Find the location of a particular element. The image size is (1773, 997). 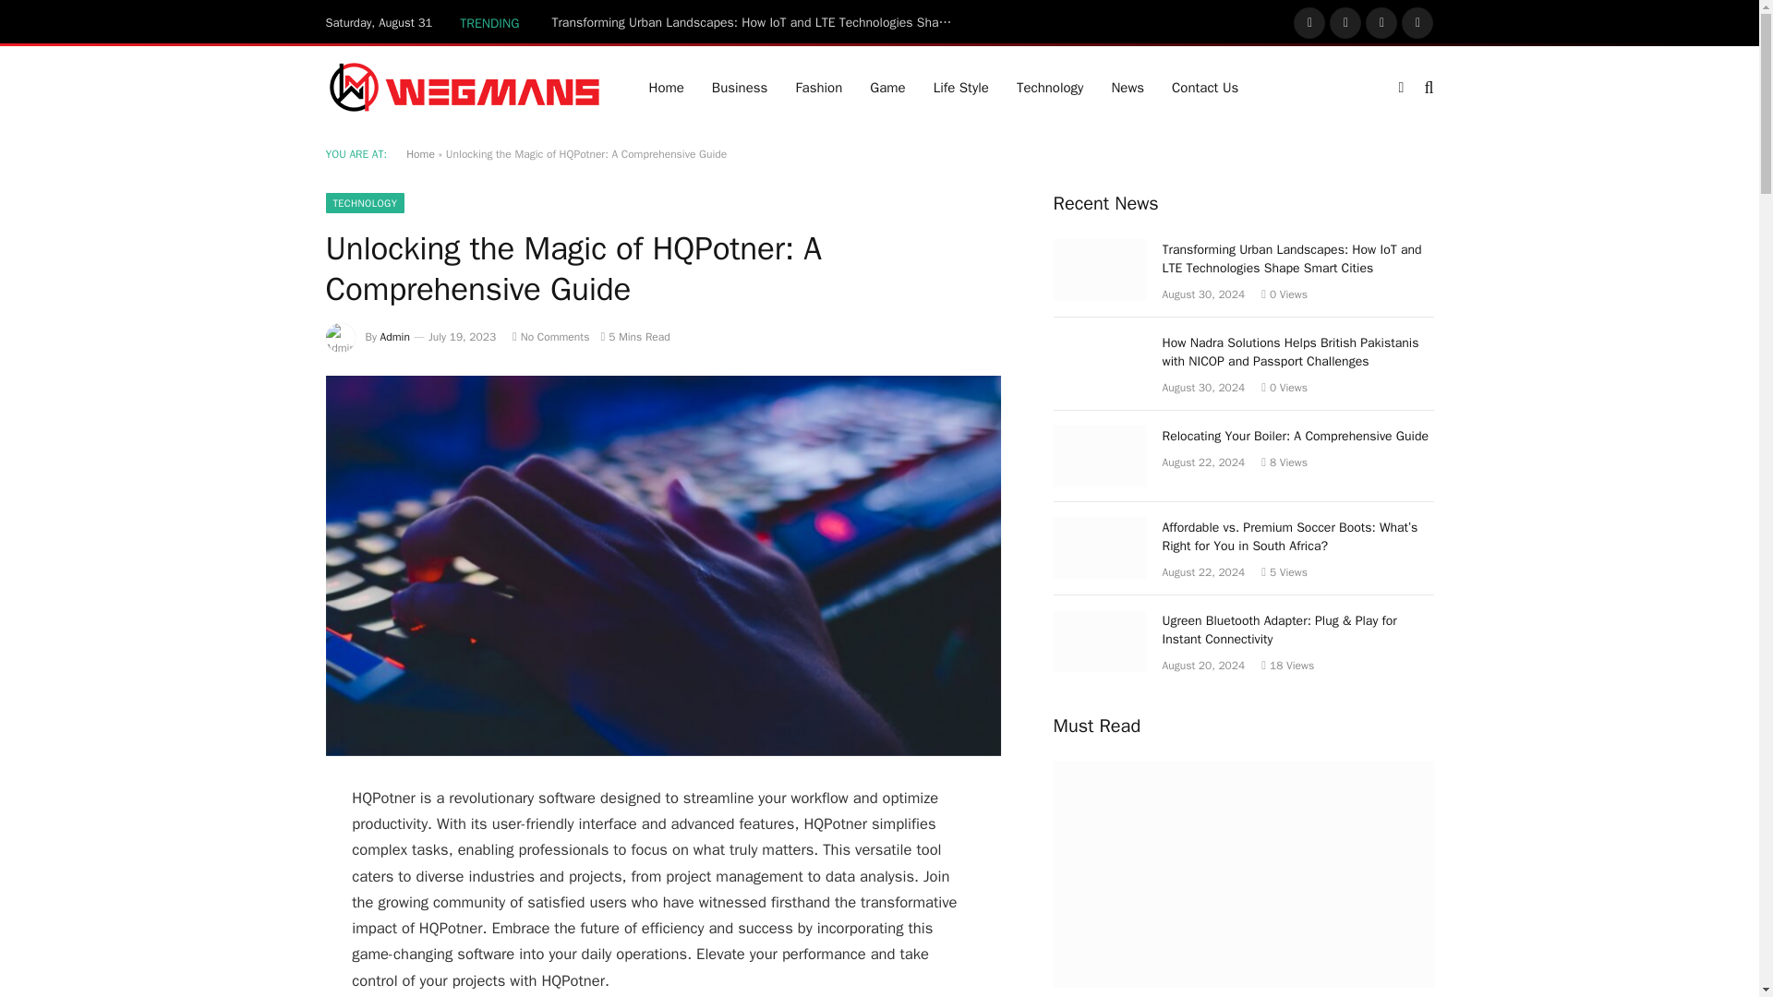

Pinterest is located at coordinates (1417, 22).